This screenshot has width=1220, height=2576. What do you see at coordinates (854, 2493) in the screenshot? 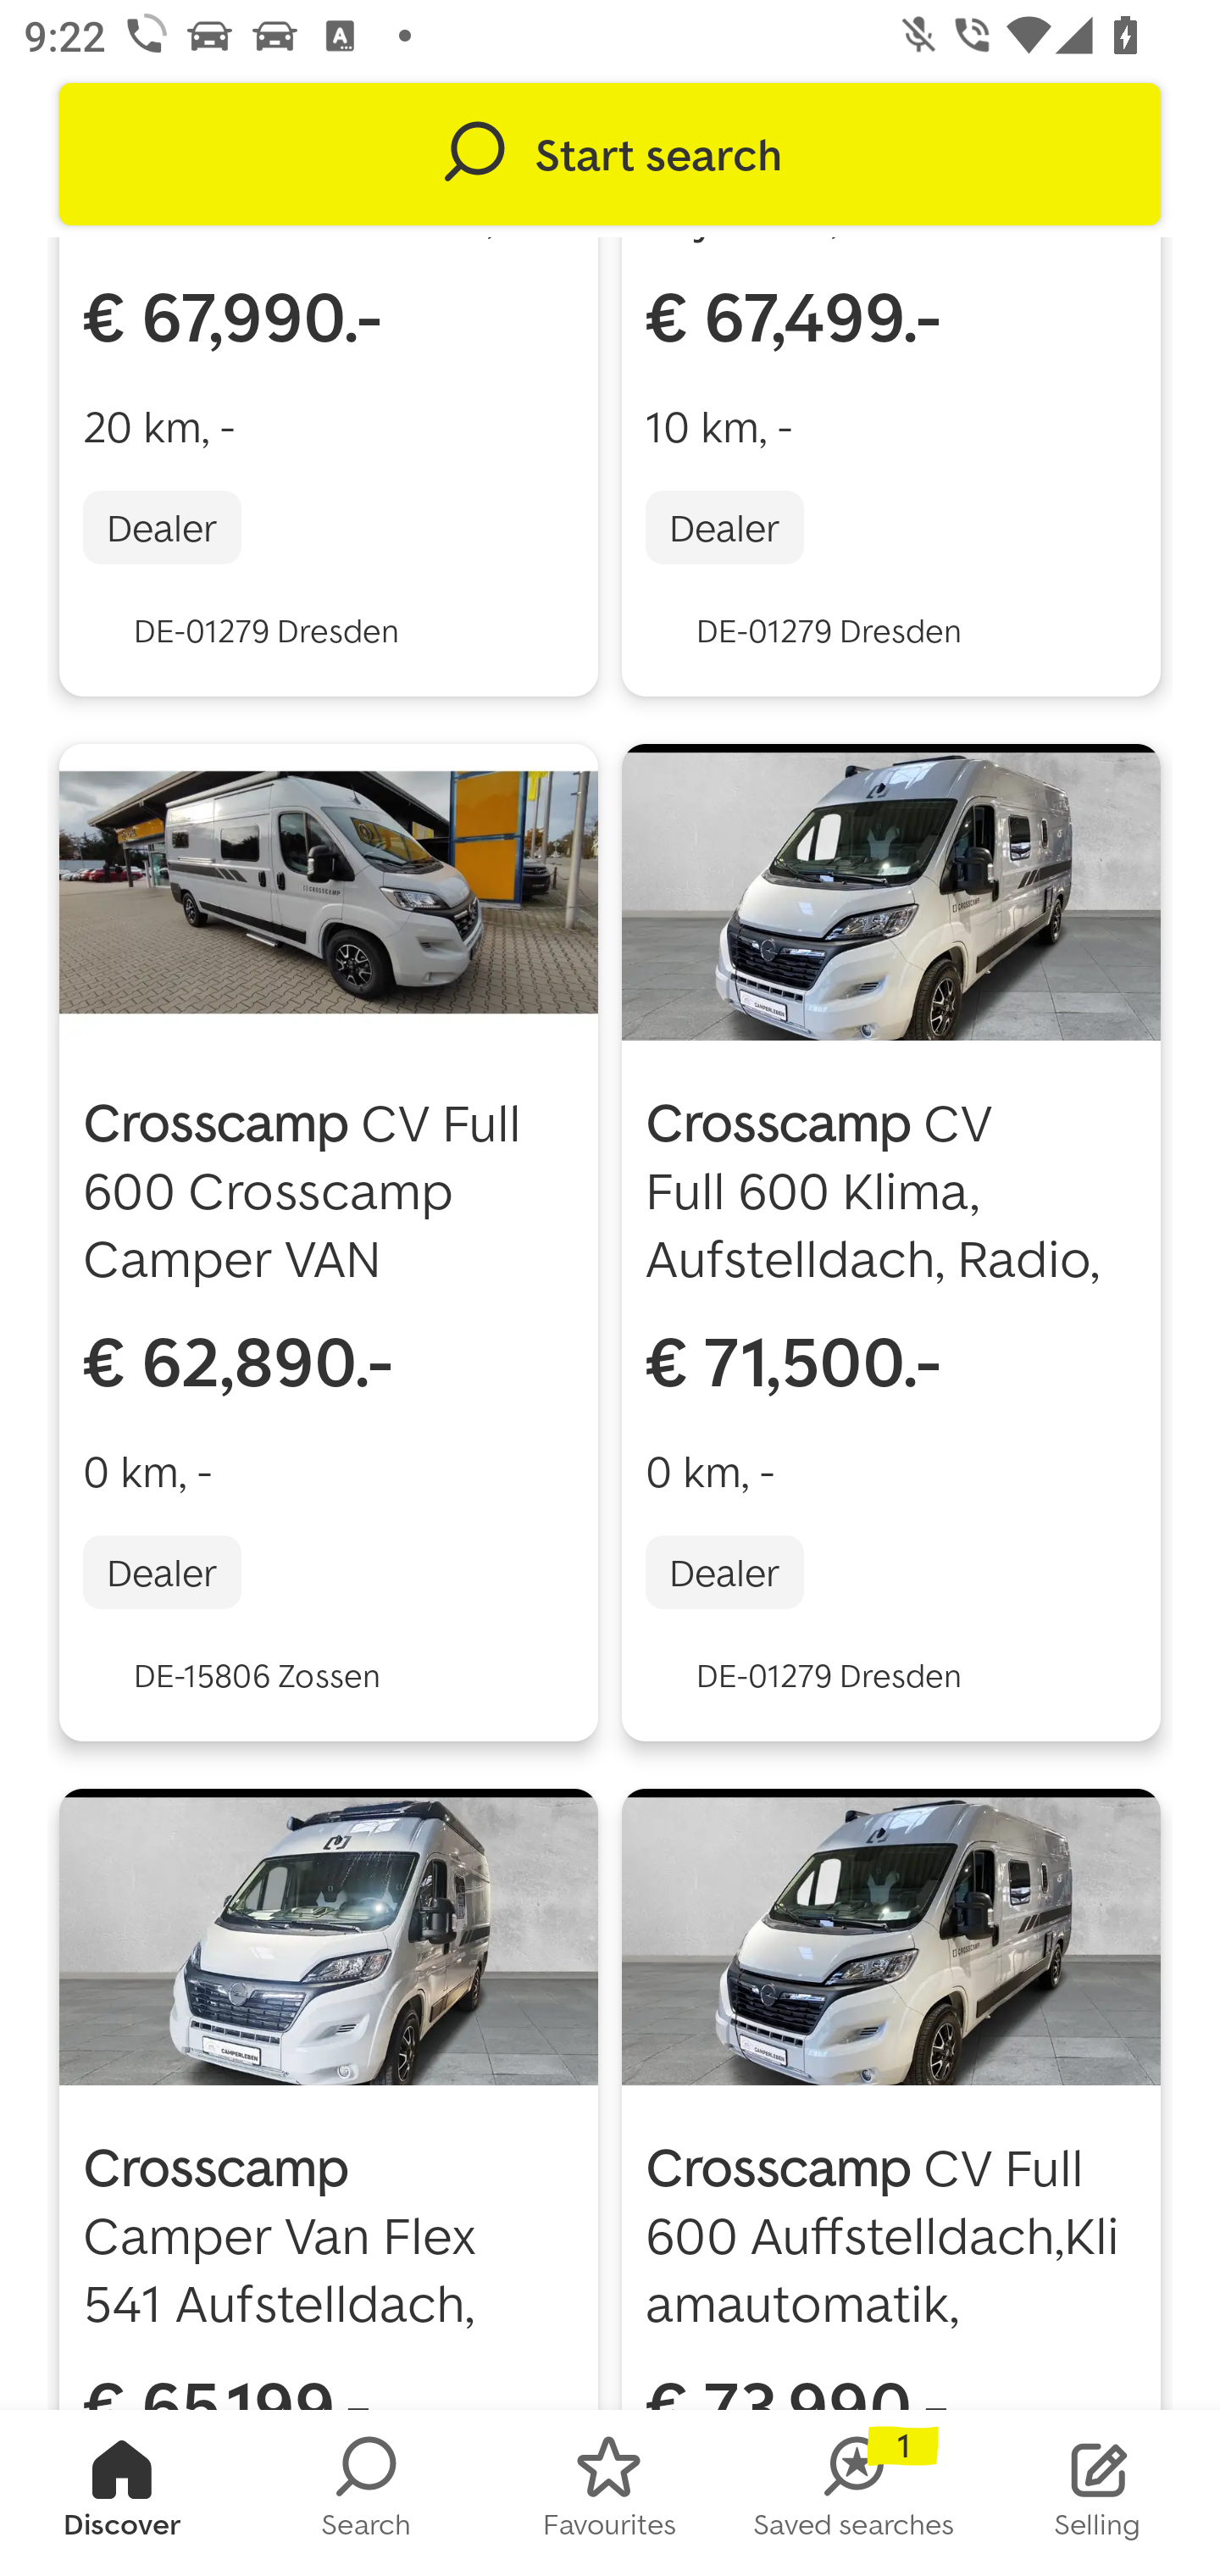
I see `SAVED_SEARCHES Saved searches 1` at bounding box center [854, 2493].